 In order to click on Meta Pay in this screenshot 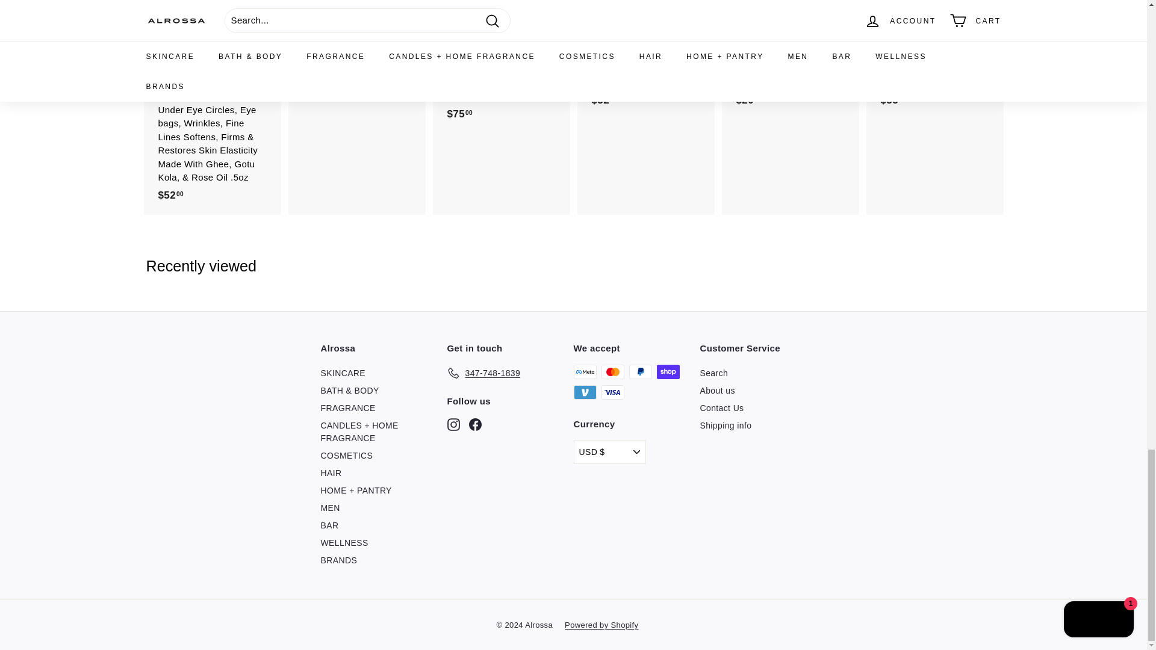, I will do `click(585, 371)`.